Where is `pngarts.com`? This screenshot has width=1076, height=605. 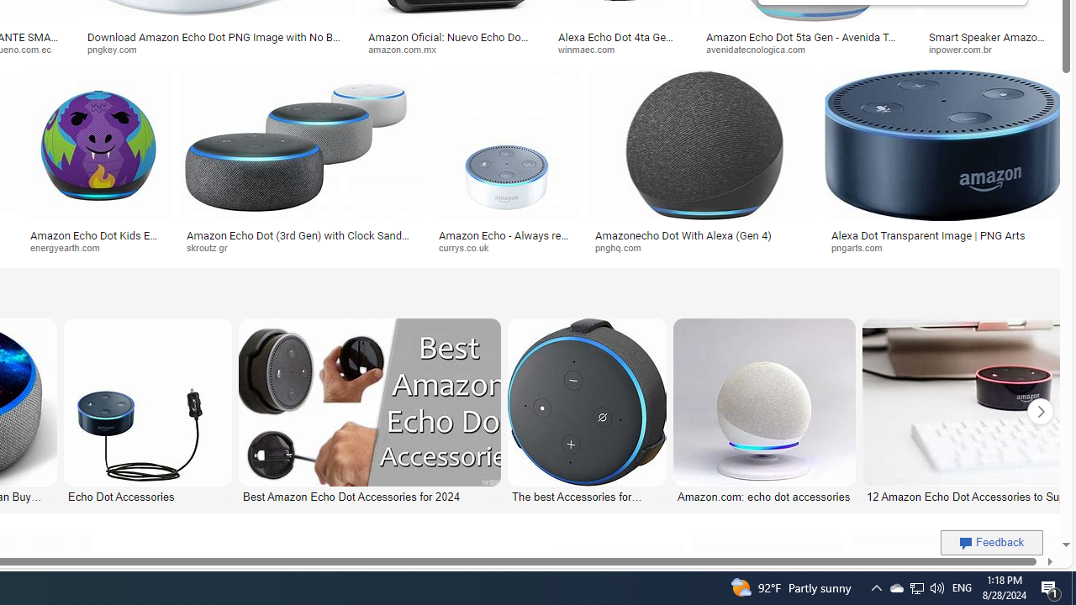 pngarts.com is located at coordinates (862, 247).